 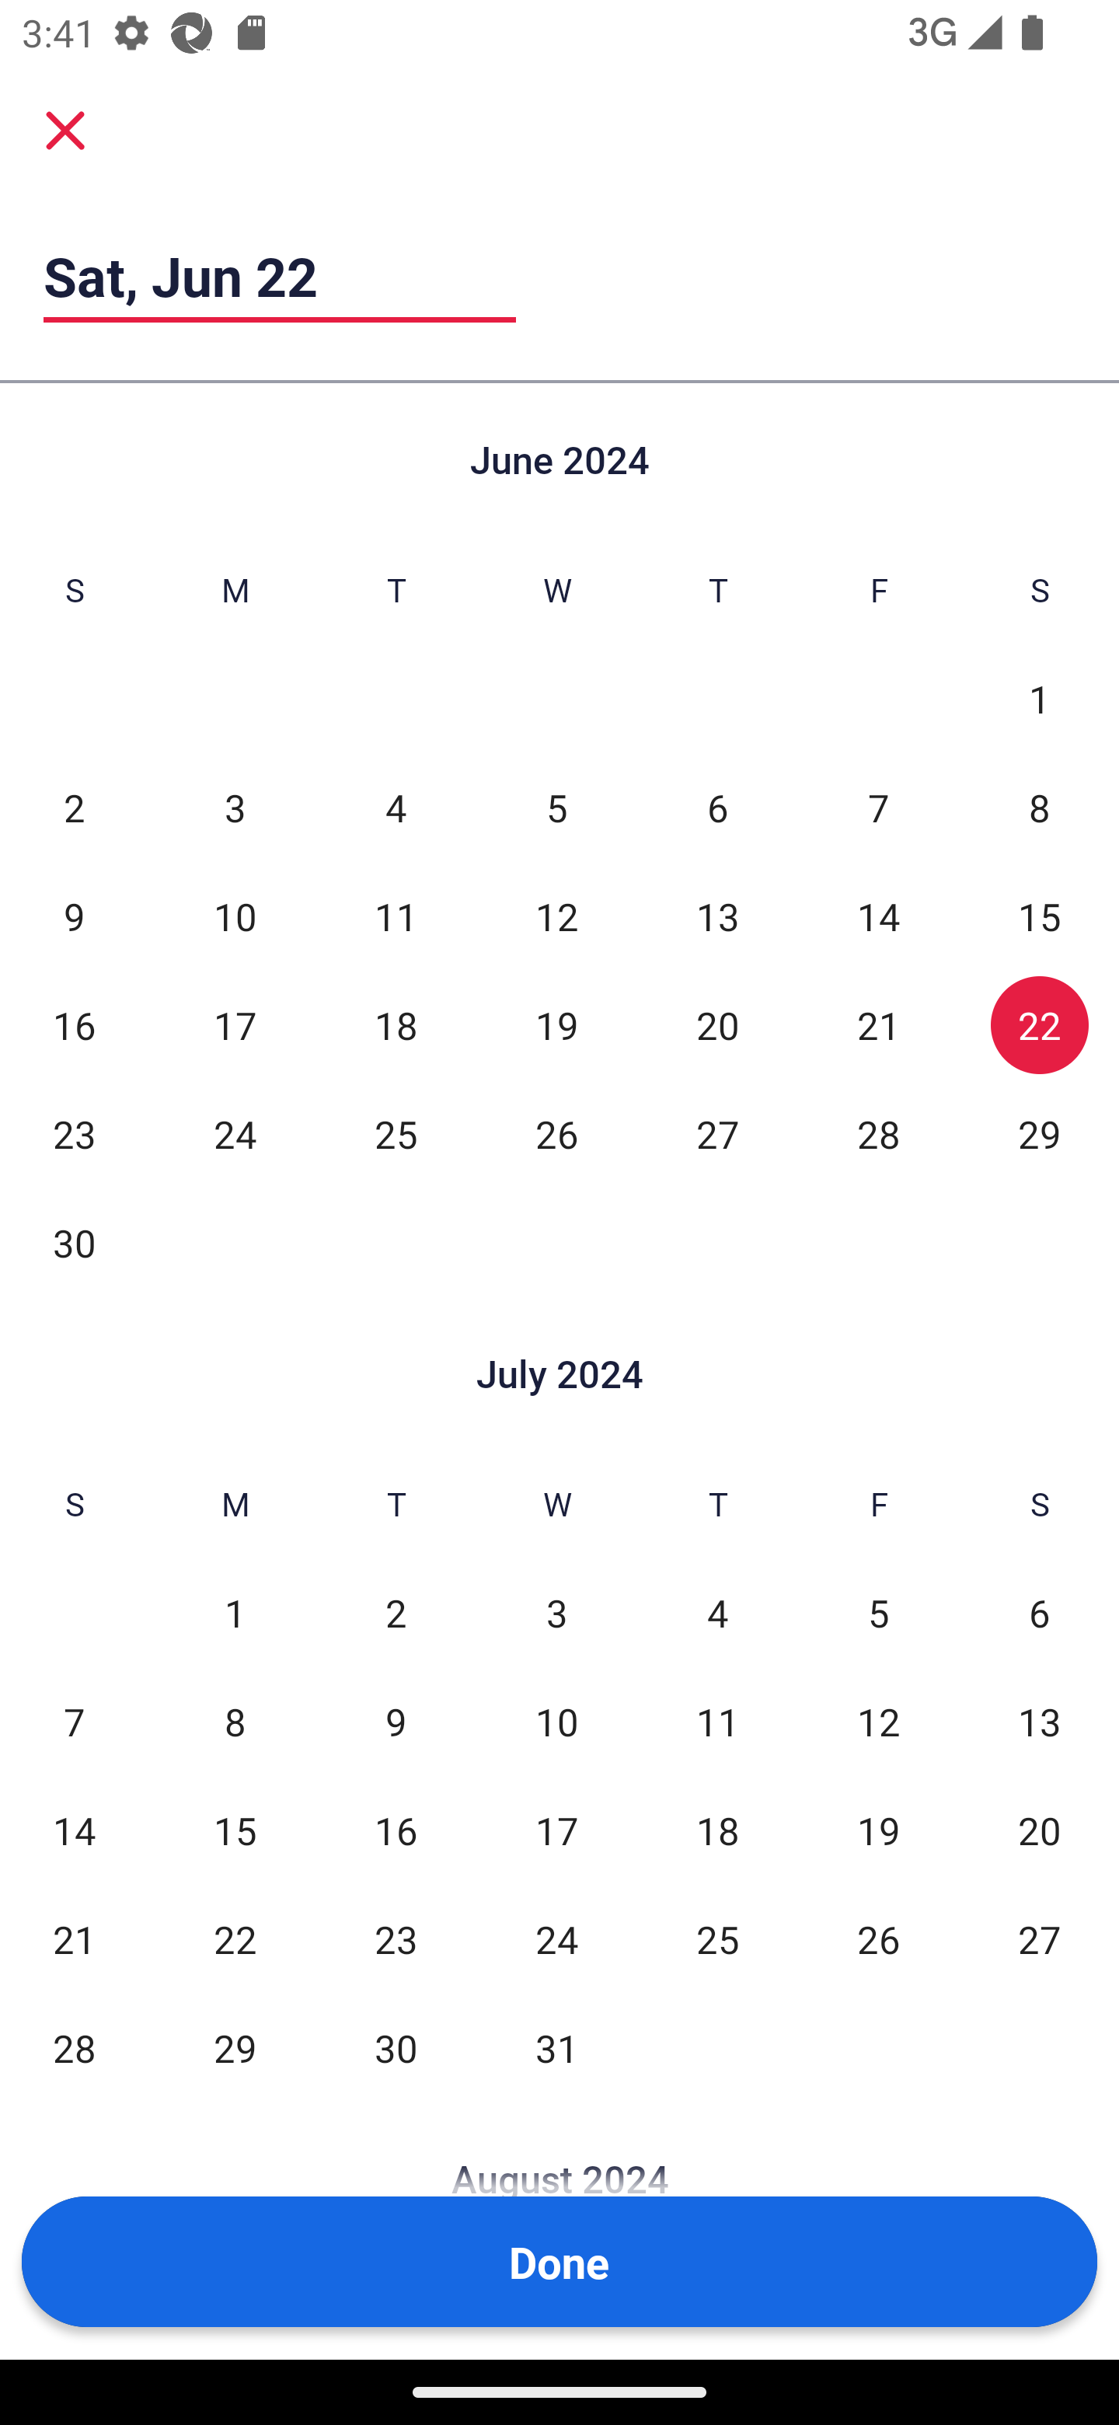 I want to click on 15 Mon, Jul 15, Not Selected, so click(x=235, y=1830).